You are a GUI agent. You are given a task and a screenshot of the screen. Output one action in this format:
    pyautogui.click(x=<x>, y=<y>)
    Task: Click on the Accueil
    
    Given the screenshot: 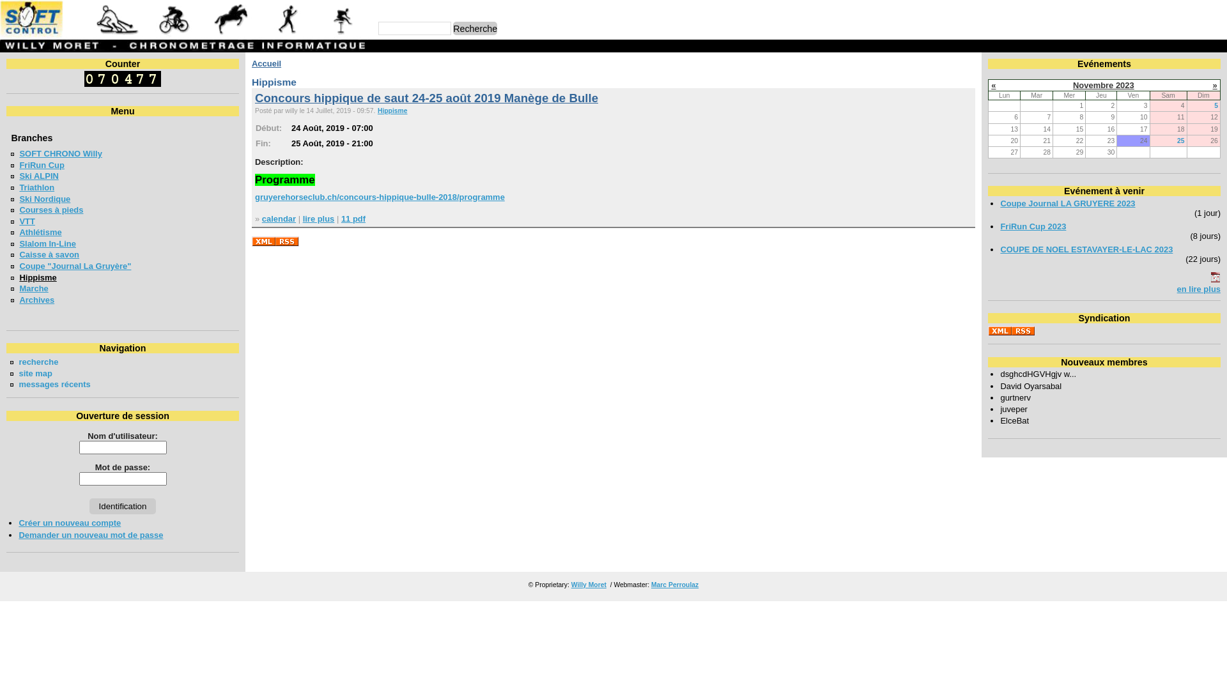 What is the action you would take?
    pyautogui.click(x=266, y=64)
    